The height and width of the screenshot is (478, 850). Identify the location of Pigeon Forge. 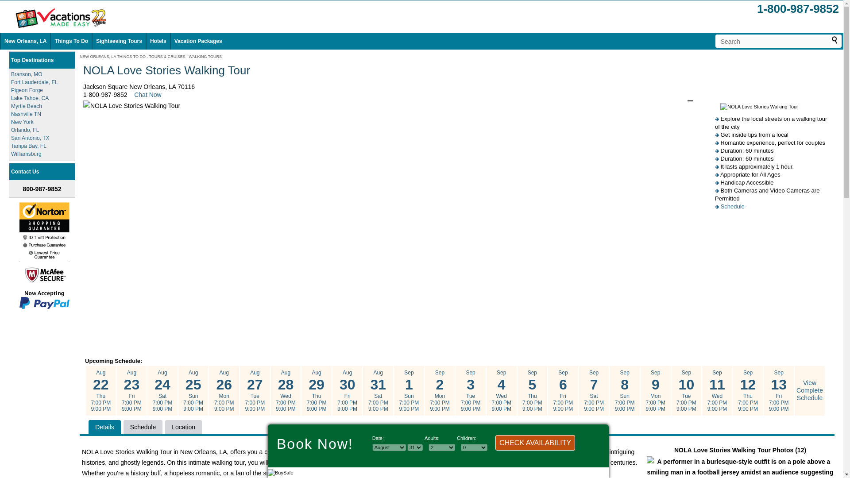
(27, 90).